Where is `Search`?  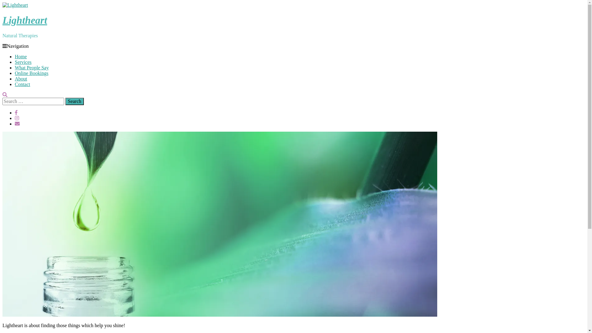
Search is located at coordinates (75, 101).